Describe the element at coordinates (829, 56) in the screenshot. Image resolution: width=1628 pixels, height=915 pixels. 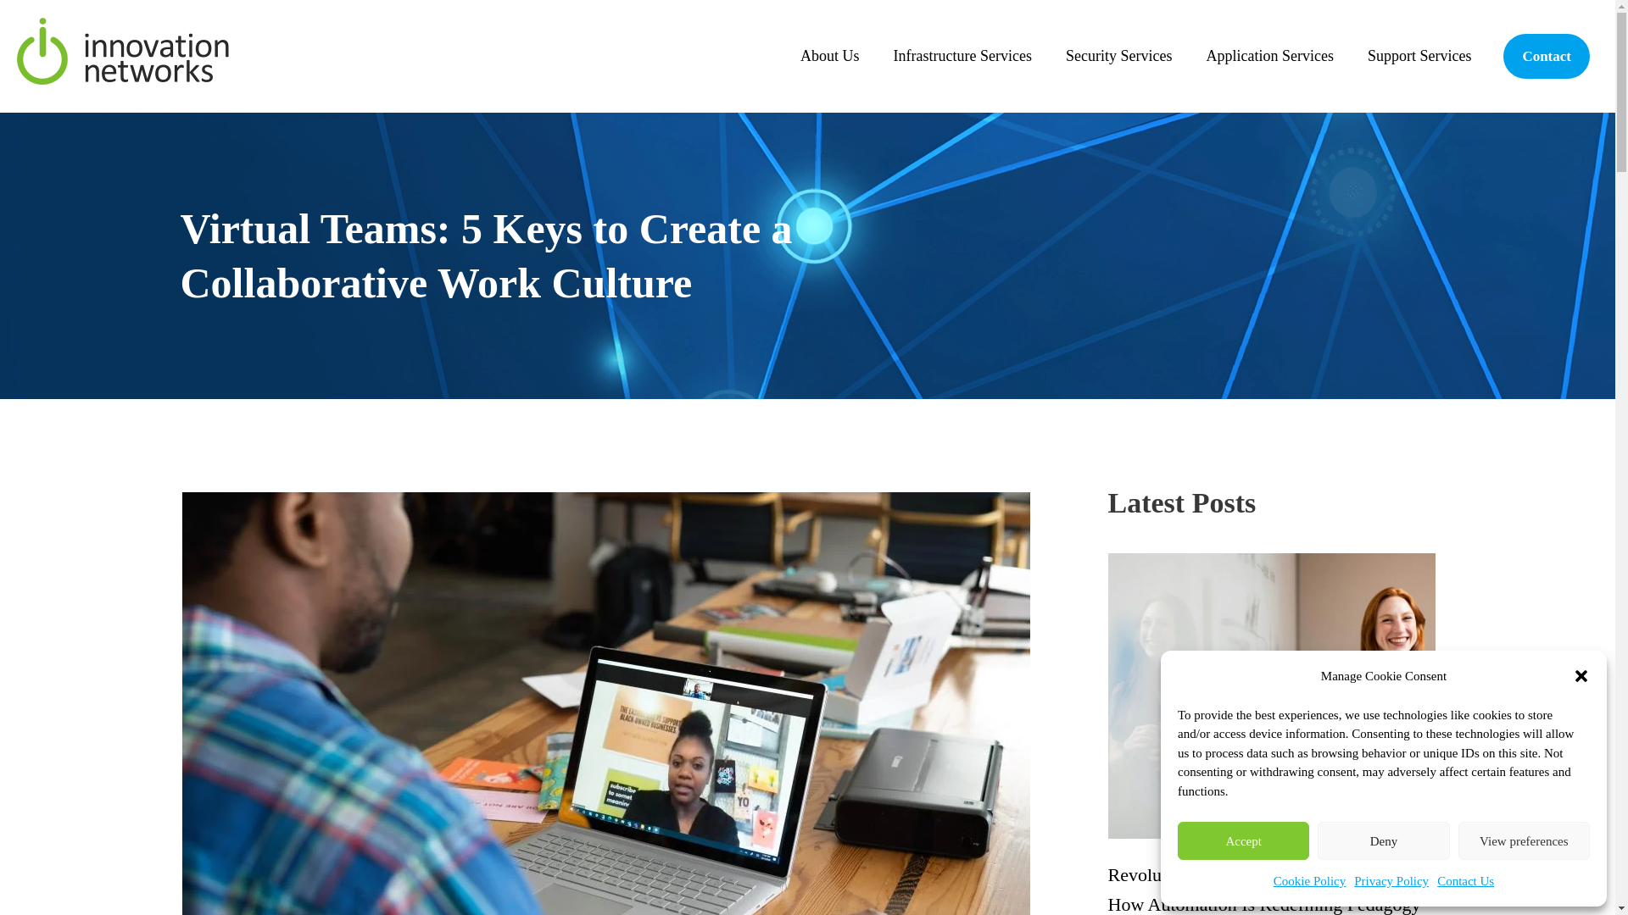
I see `About Us` at that location.